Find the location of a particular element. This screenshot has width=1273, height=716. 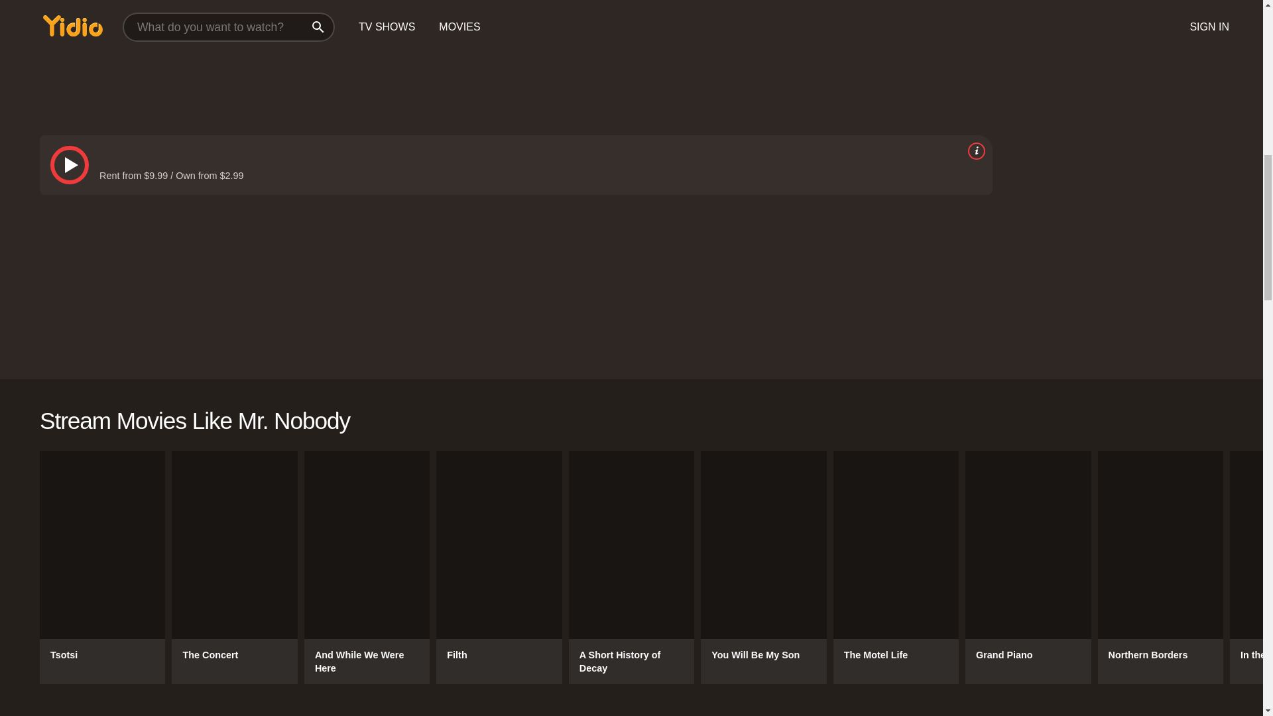

Advertisement is located at coordinates (437, 56).